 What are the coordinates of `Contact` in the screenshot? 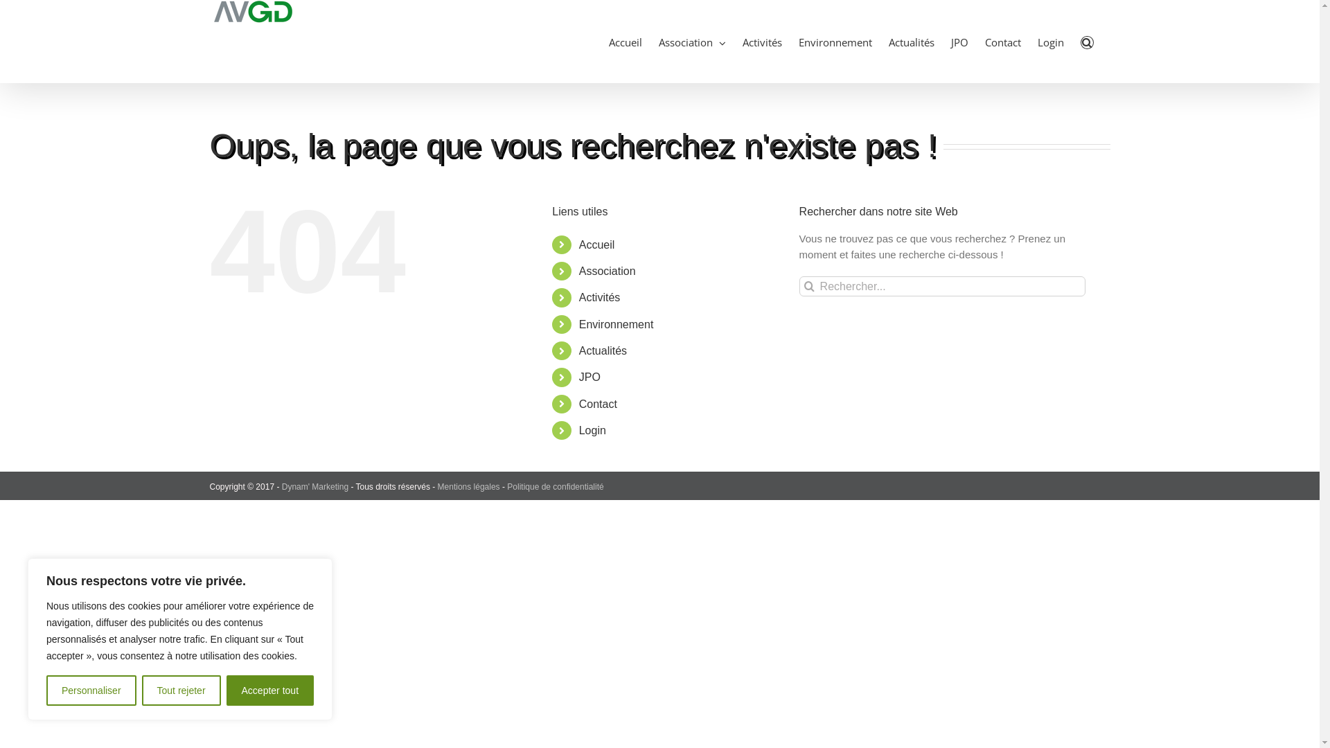 It's located at (598, 404).